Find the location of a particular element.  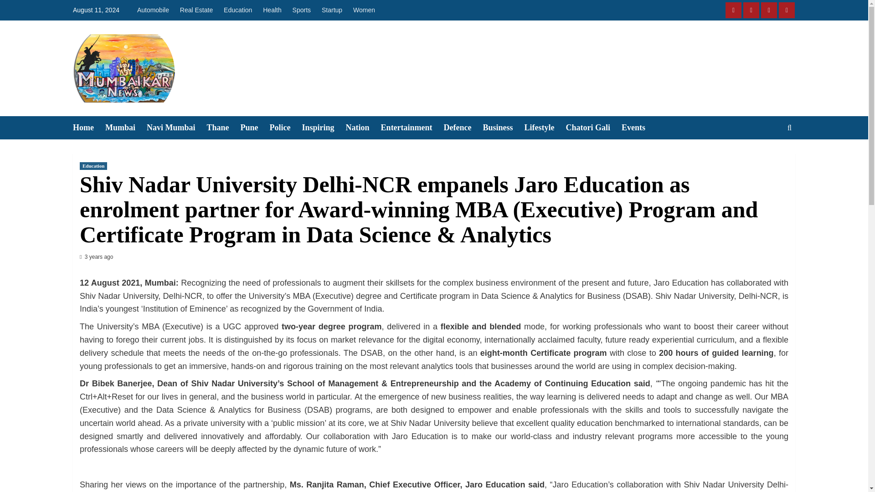

Events is located at coordinates (639, 128).